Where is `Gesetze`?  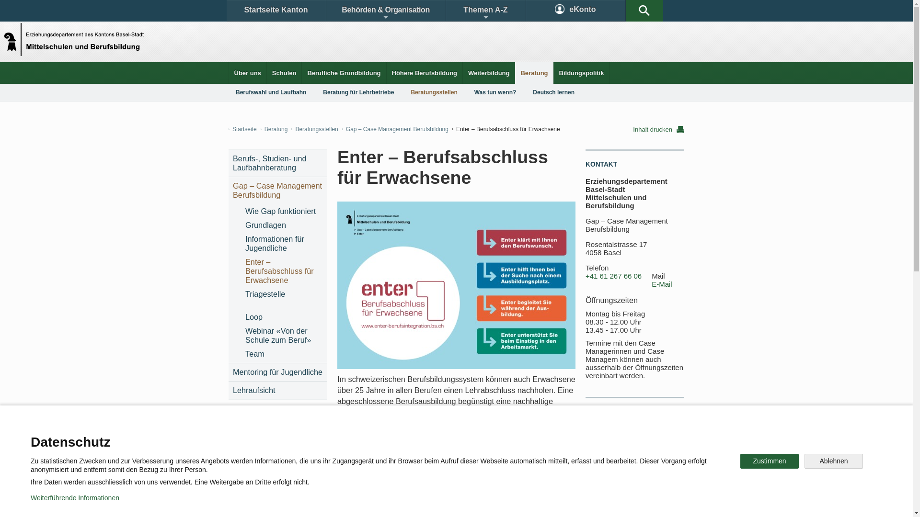
Gesetze is located at coordinates (378, 438).